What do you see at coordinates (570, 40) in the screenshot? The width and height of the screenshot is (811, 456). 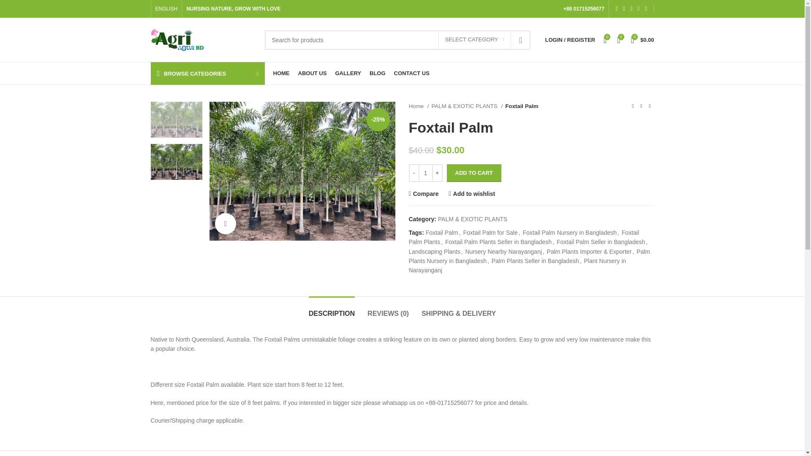 I see `My account` at bounding box center [570, 40].